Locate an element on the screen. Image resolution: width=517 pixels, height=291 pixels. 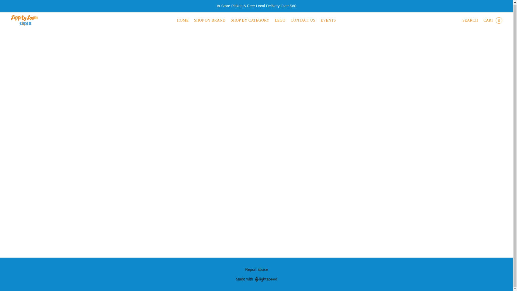
CART is located at coordinates (492, 20).